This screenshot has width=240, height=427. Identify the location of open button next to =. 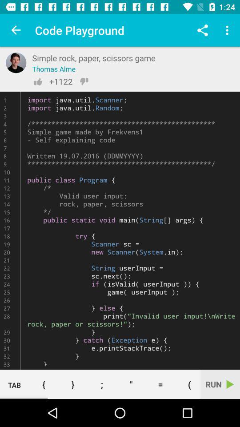
(131, 384).